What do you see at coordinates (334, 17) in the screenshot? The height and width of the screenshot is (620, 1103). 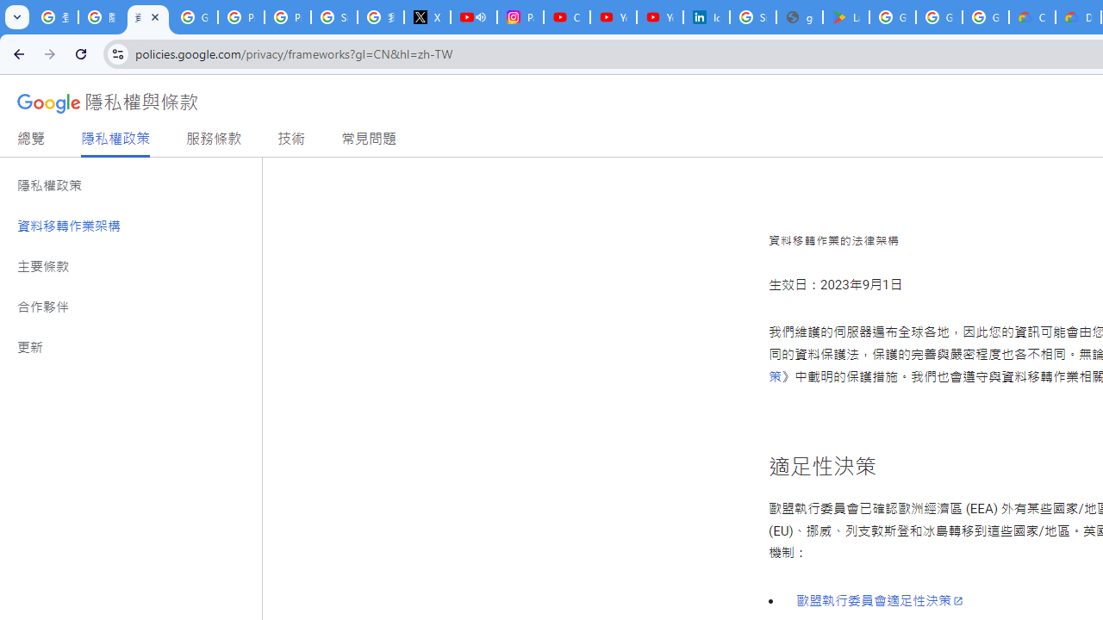 I see `Sign in - Google Accounts` at bounding box center [334, 17].